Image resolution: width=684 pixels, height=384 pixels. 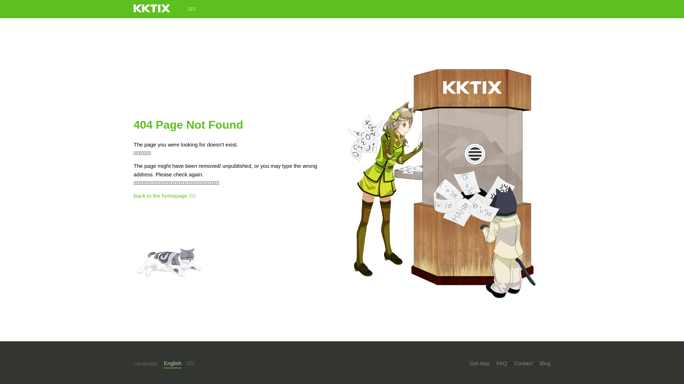 What do you see at coordinates (480, 363) in the screenshot?
I see `Get App` at bounding box center [480, 363].